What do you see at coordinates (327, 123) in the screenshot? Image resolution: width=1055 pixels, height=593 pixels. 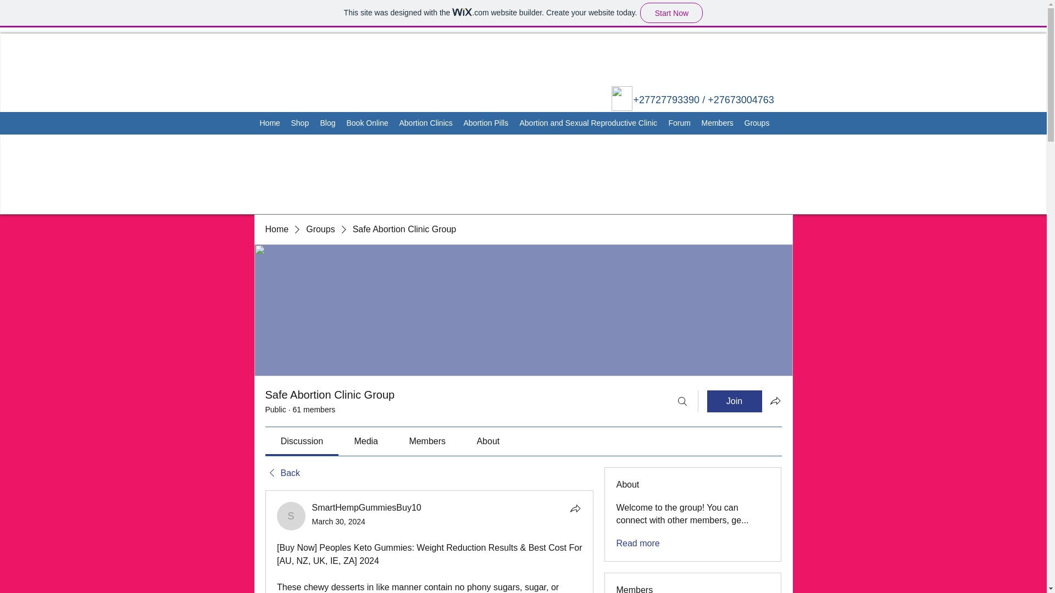 I see `Blog` at bounding box center [327, 123].